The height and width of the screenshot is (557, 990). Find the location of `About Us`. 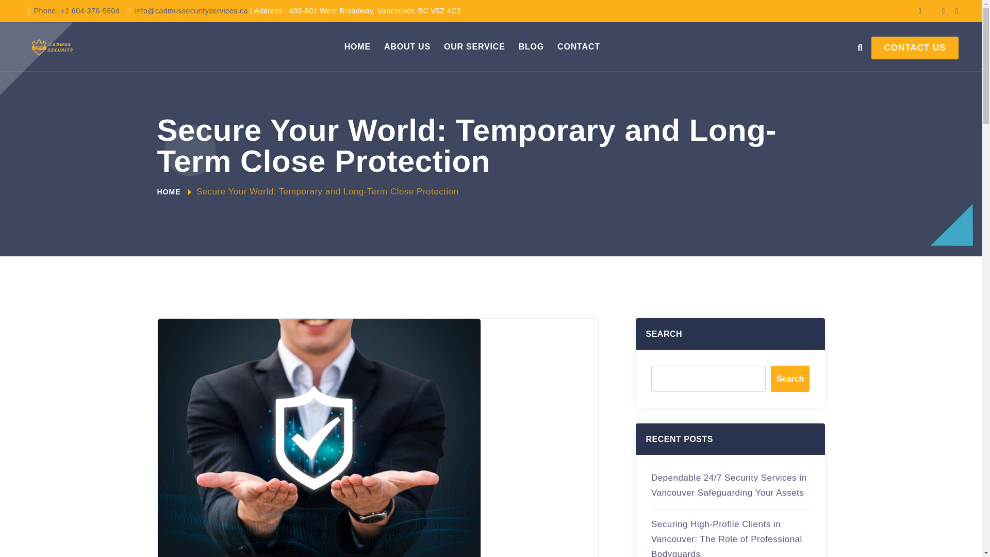

About Us is located at coordinates (407, 46).